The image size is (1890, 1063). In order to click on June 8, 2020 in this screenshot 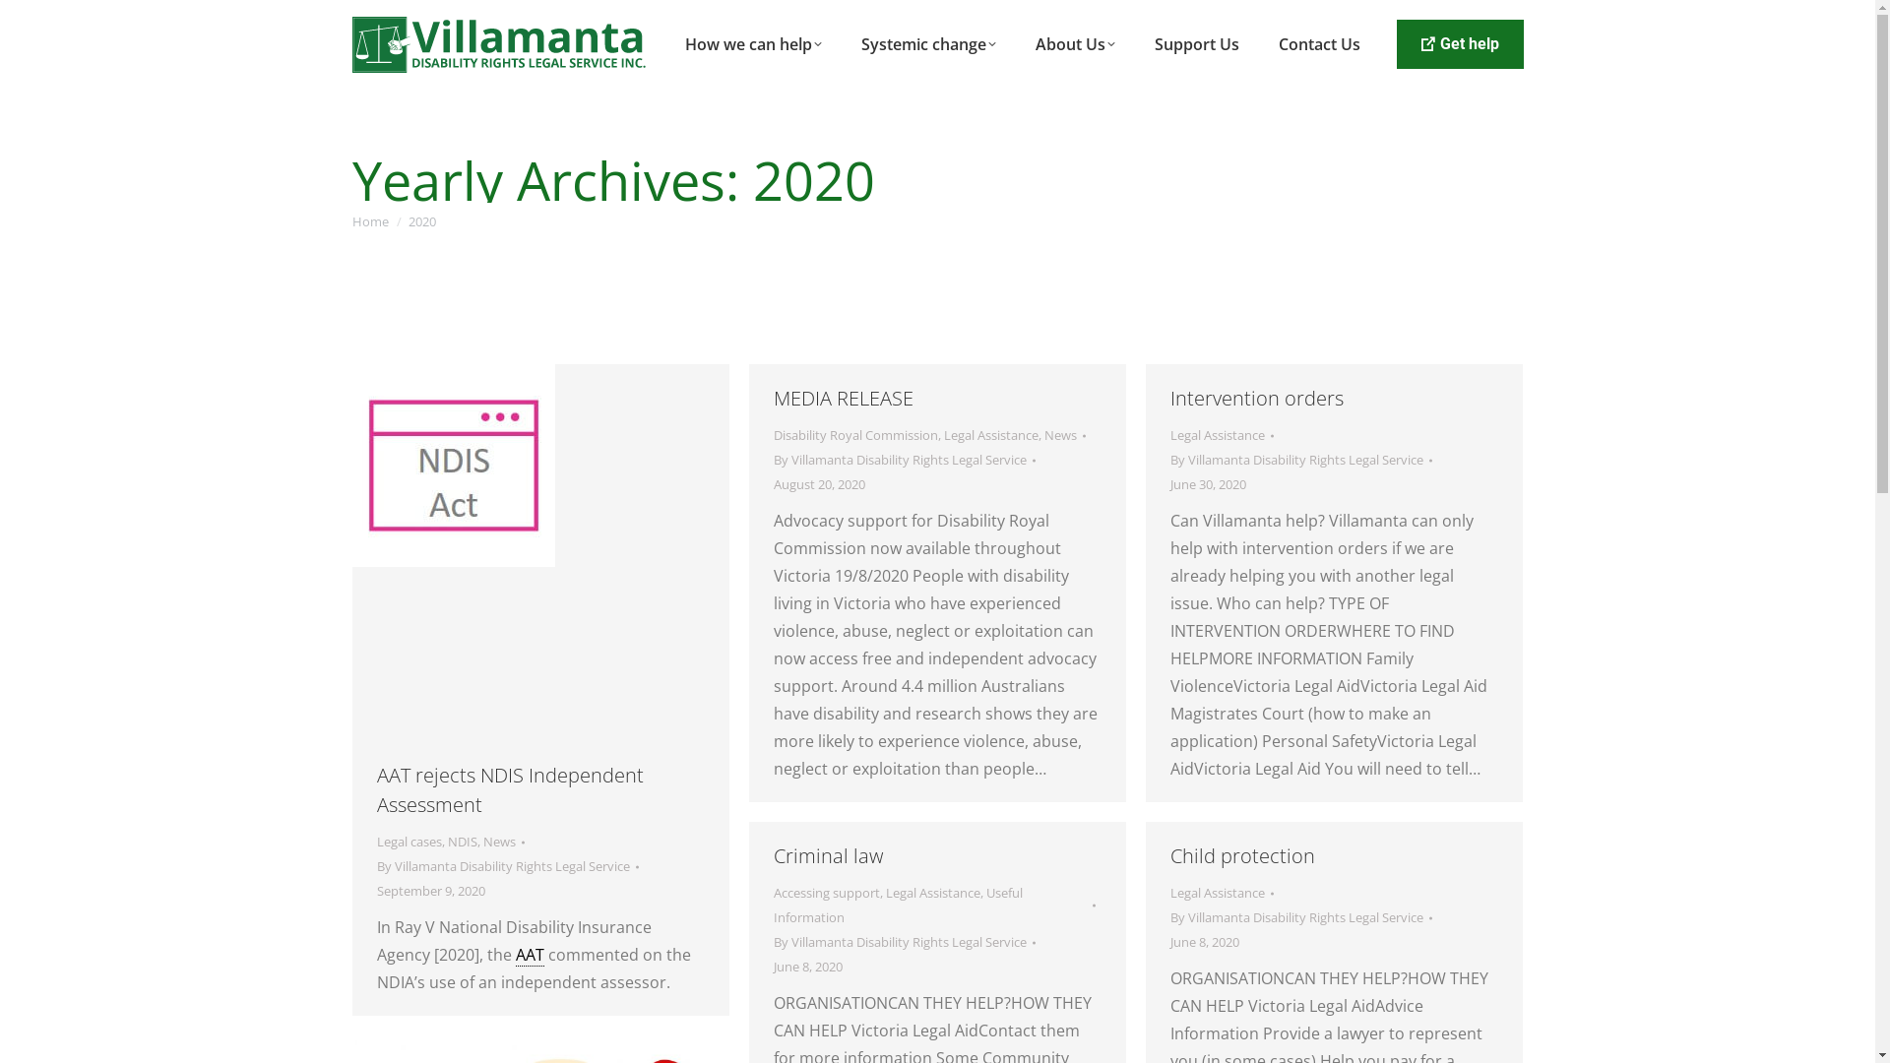, I will do `click(808, 967)`.